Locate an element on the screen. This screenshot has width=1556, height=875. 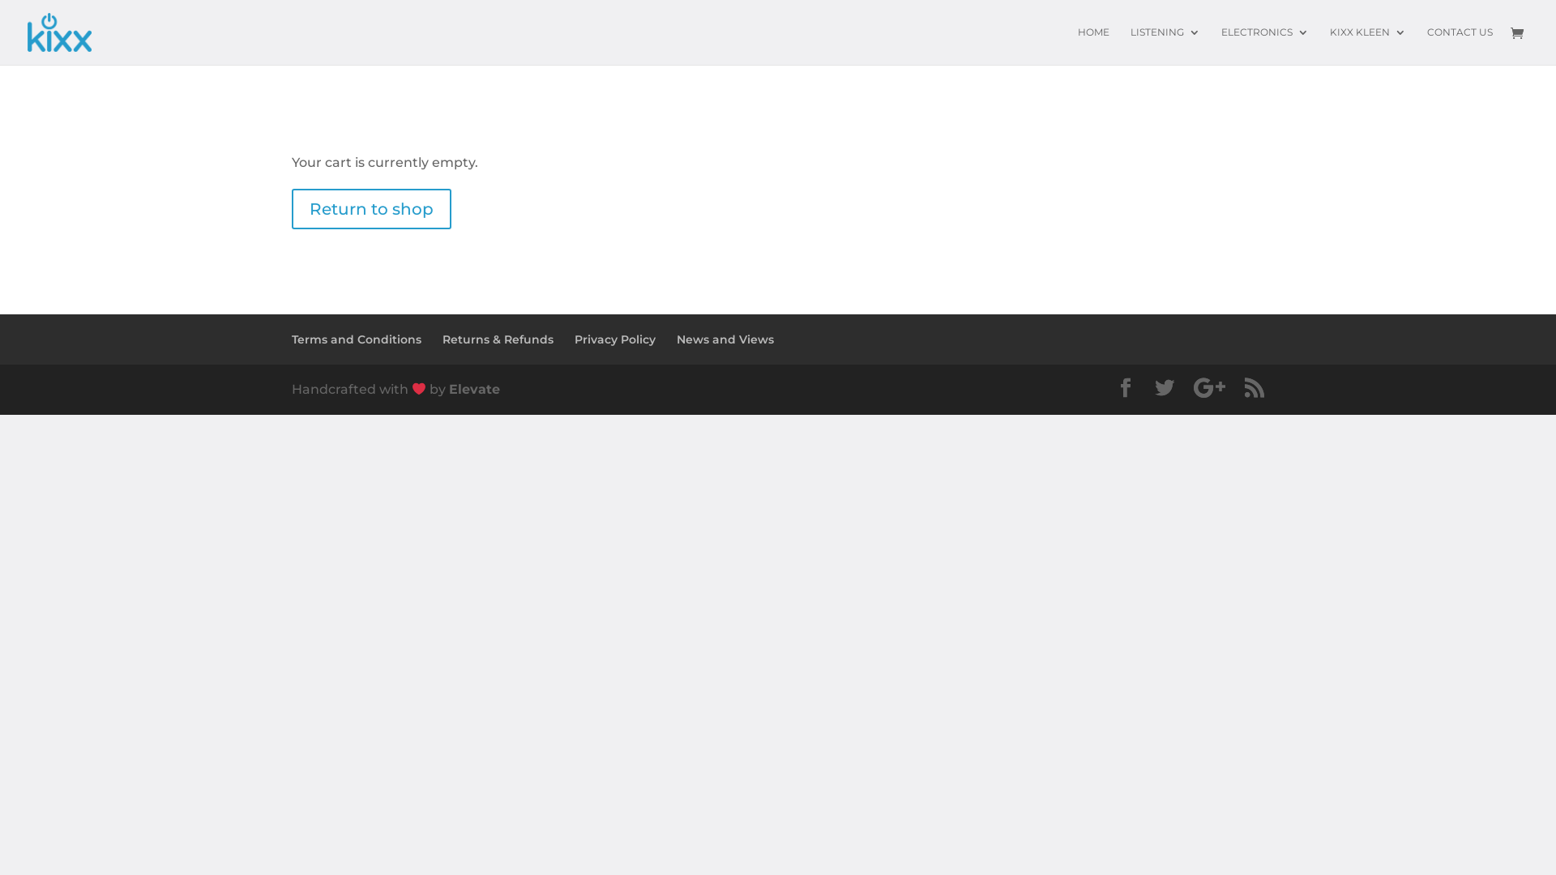
Privacy Policy is located at coordinates (615, 339).